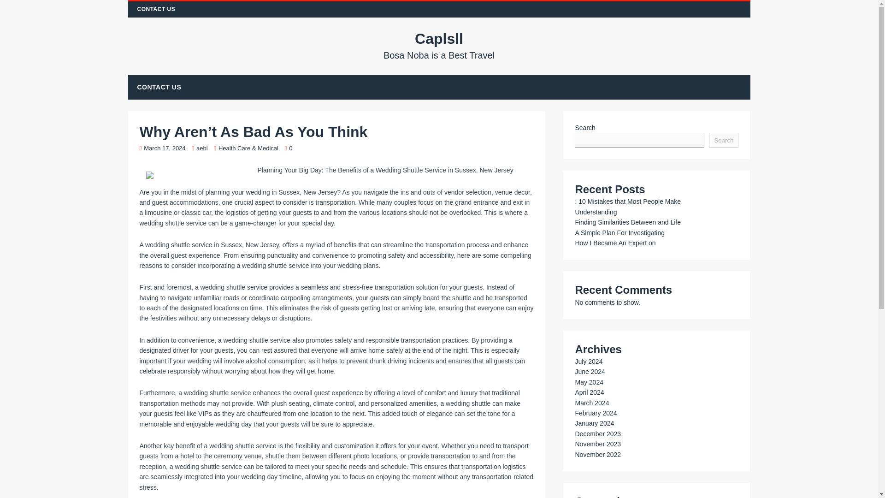 The width and height of the screenshot is (885, 498). Describe the element at coordinates (596, 212) in the screenshot. I see `Understanding` at that location.